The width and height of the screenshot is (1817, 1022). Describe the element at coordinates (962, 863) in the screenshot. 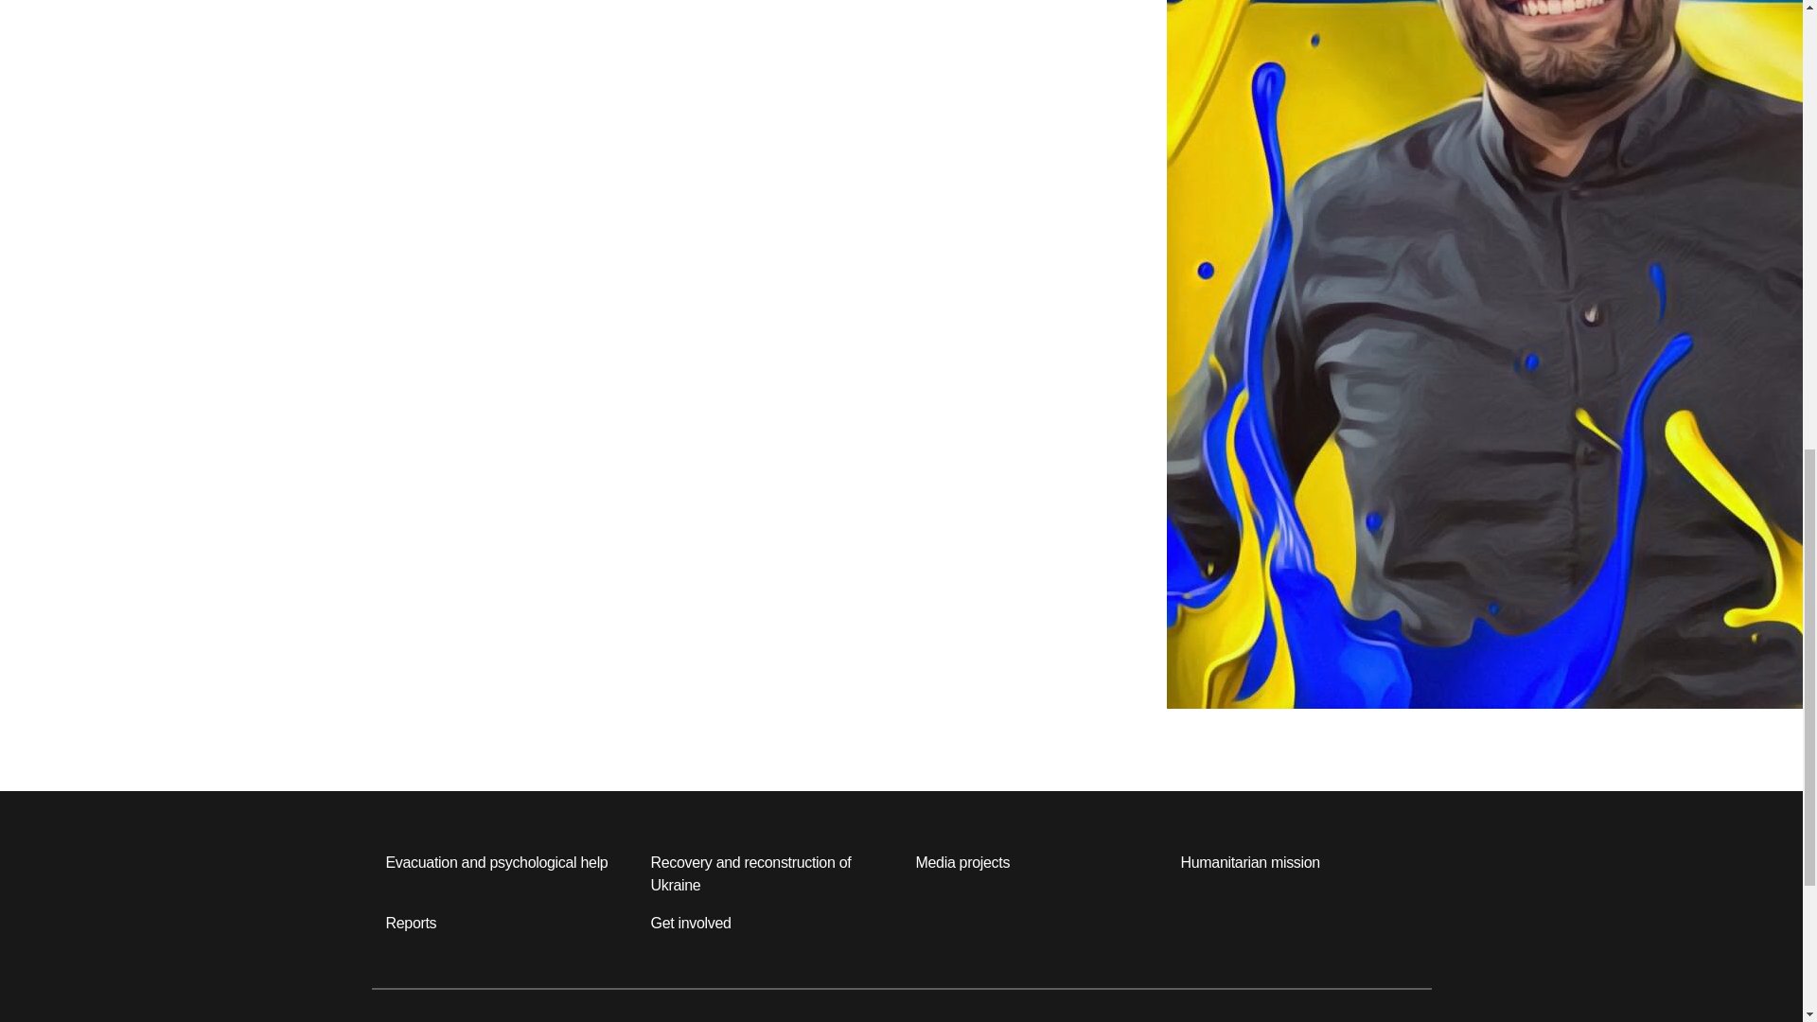

I see `Media projects` at that location.